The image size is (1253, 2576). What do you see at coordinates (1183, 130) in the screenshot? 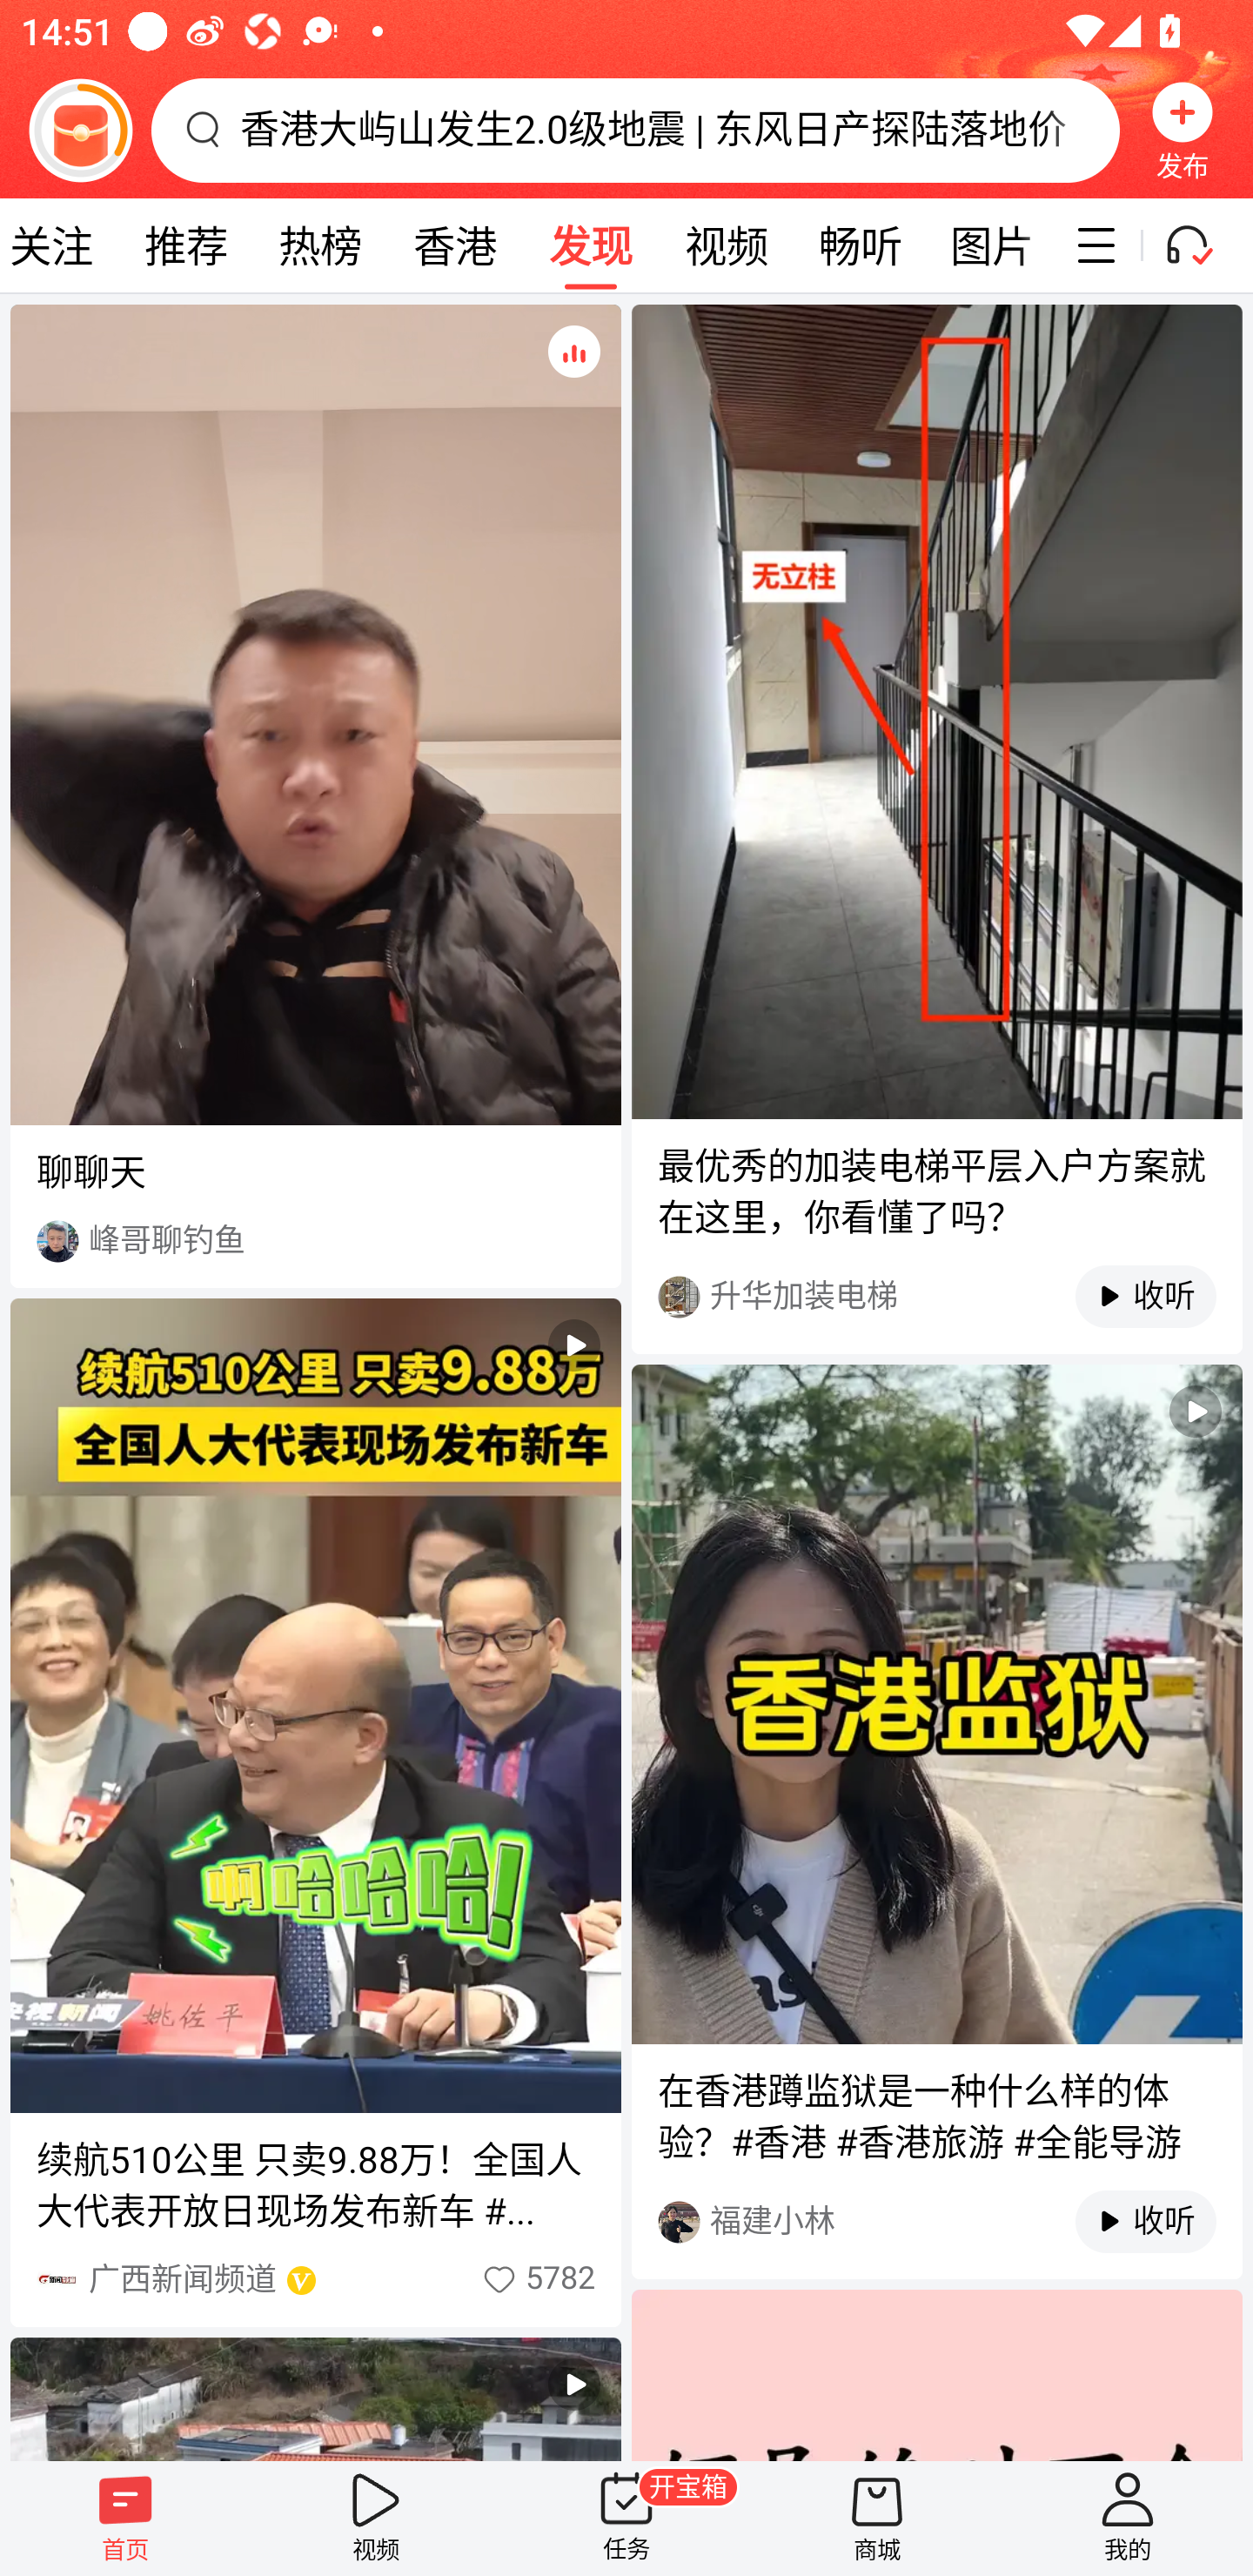
I see `发布 发布，按钮` at bounding box center [1183, 130].